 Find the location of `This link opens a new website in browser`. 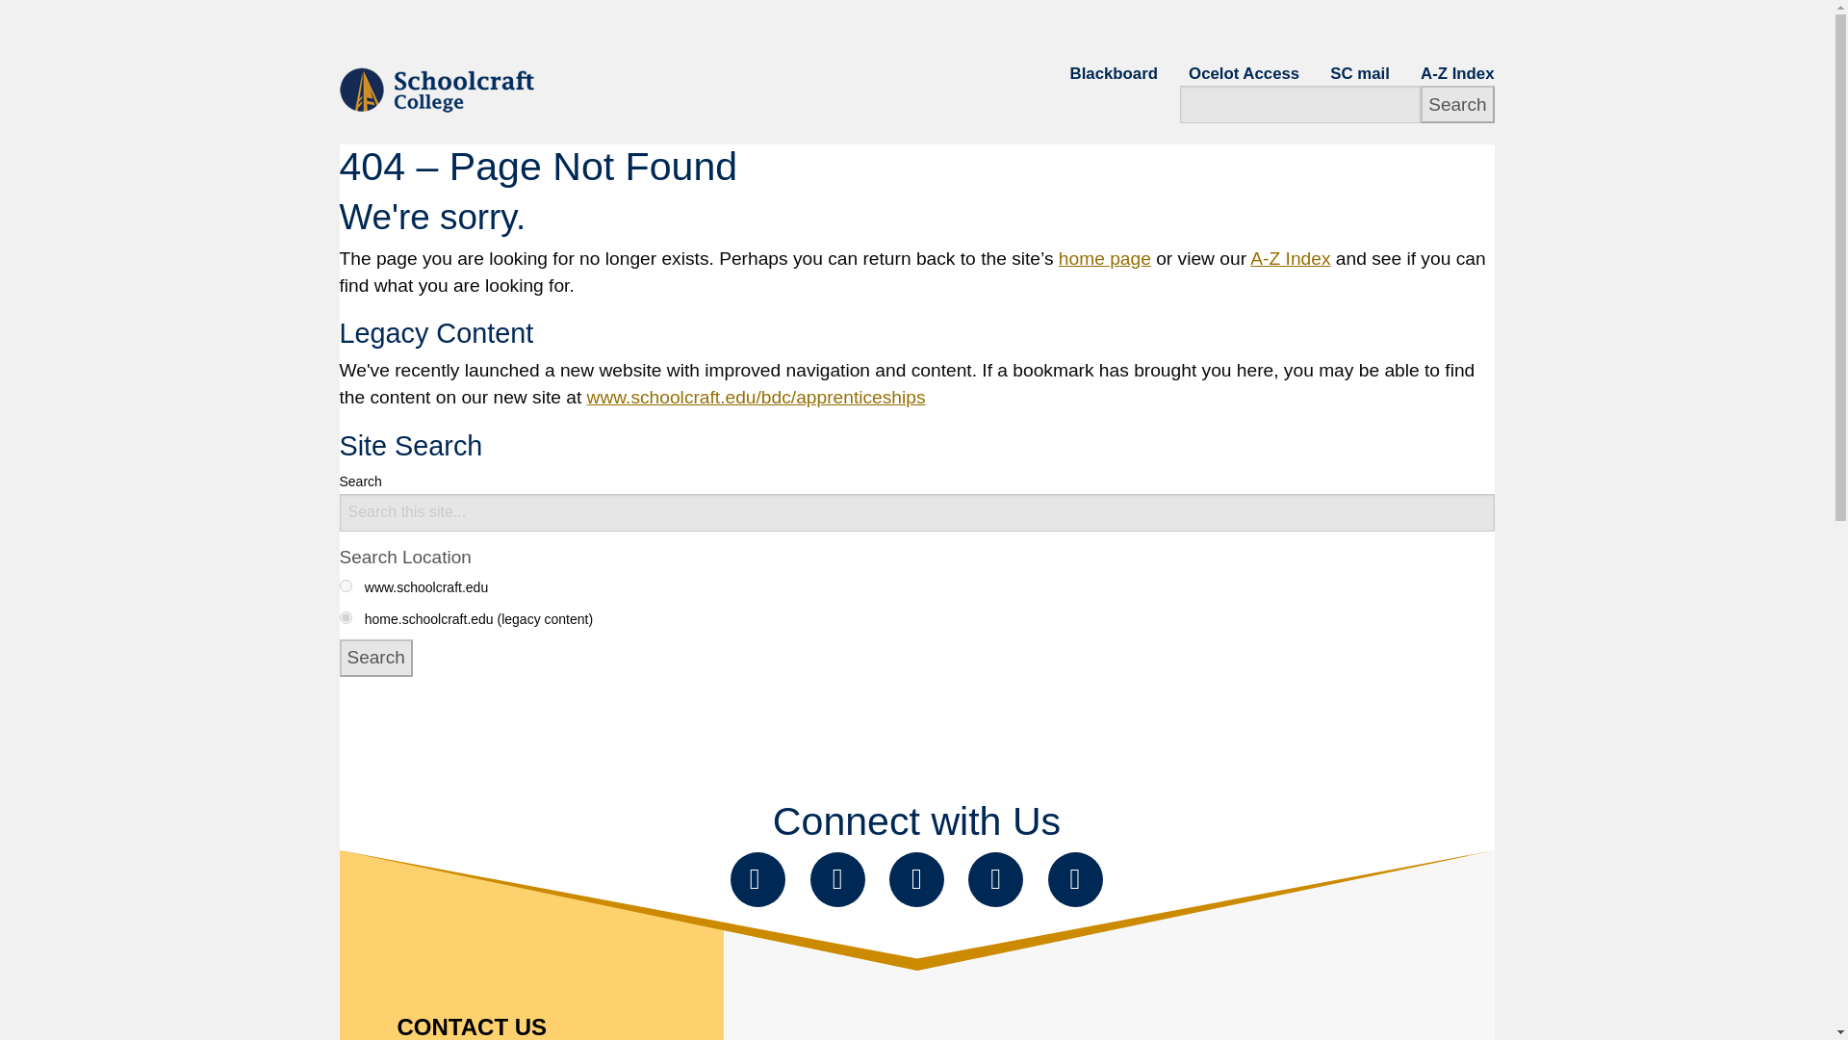

This link opens a new website in browser is located at coordinates (1244, 73).